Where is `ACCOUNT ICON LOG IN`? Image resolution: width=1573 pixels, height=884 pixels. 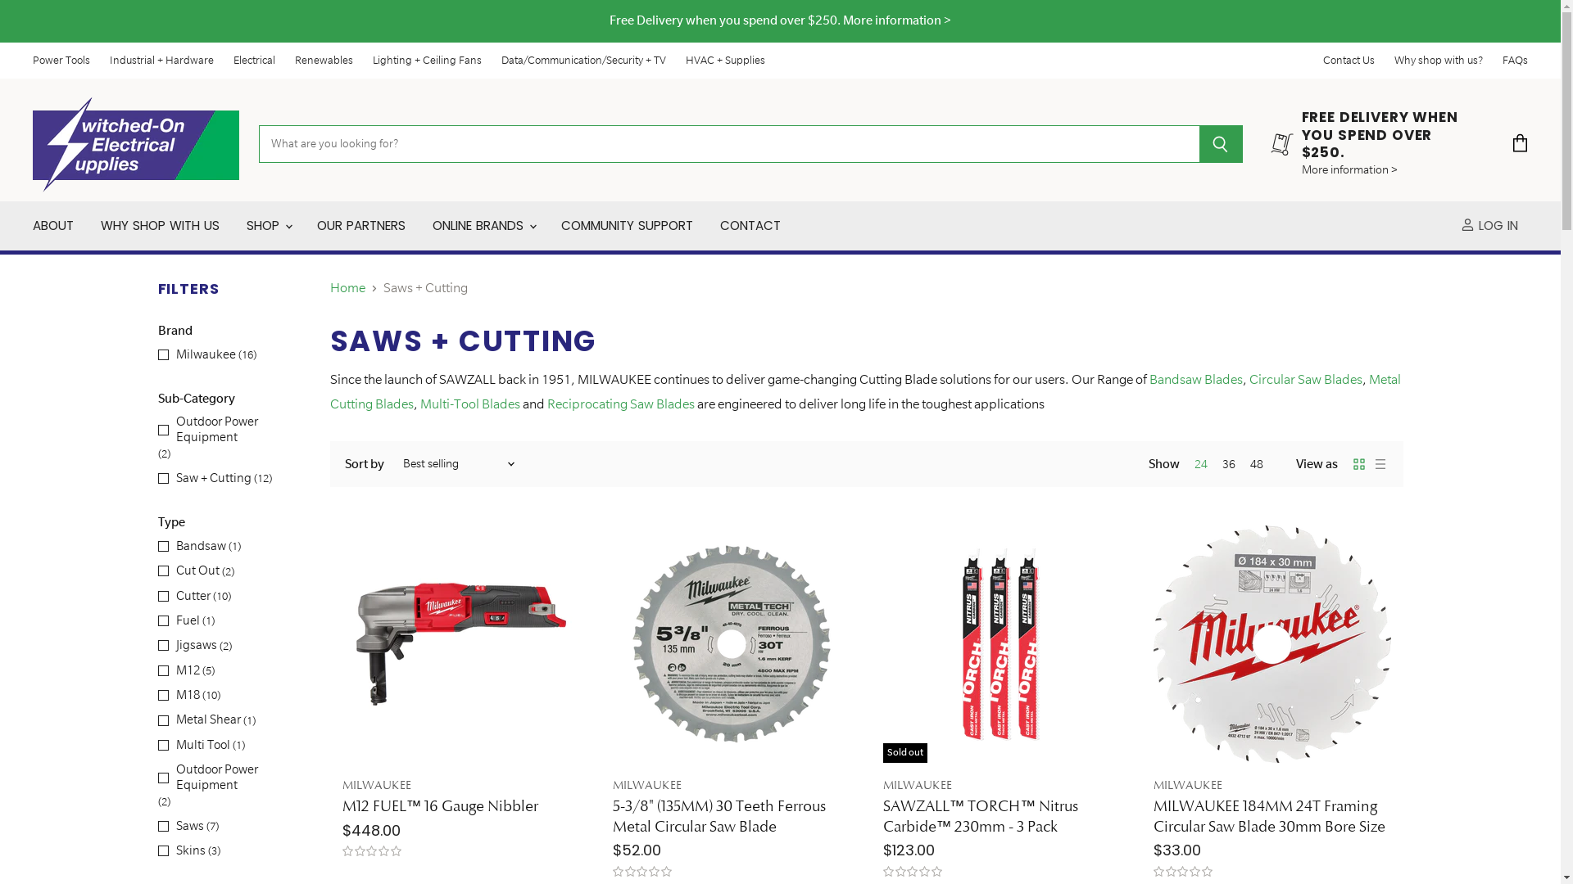 ACCOUNT ICON LOG IN is located at coordinates (1493, 226).